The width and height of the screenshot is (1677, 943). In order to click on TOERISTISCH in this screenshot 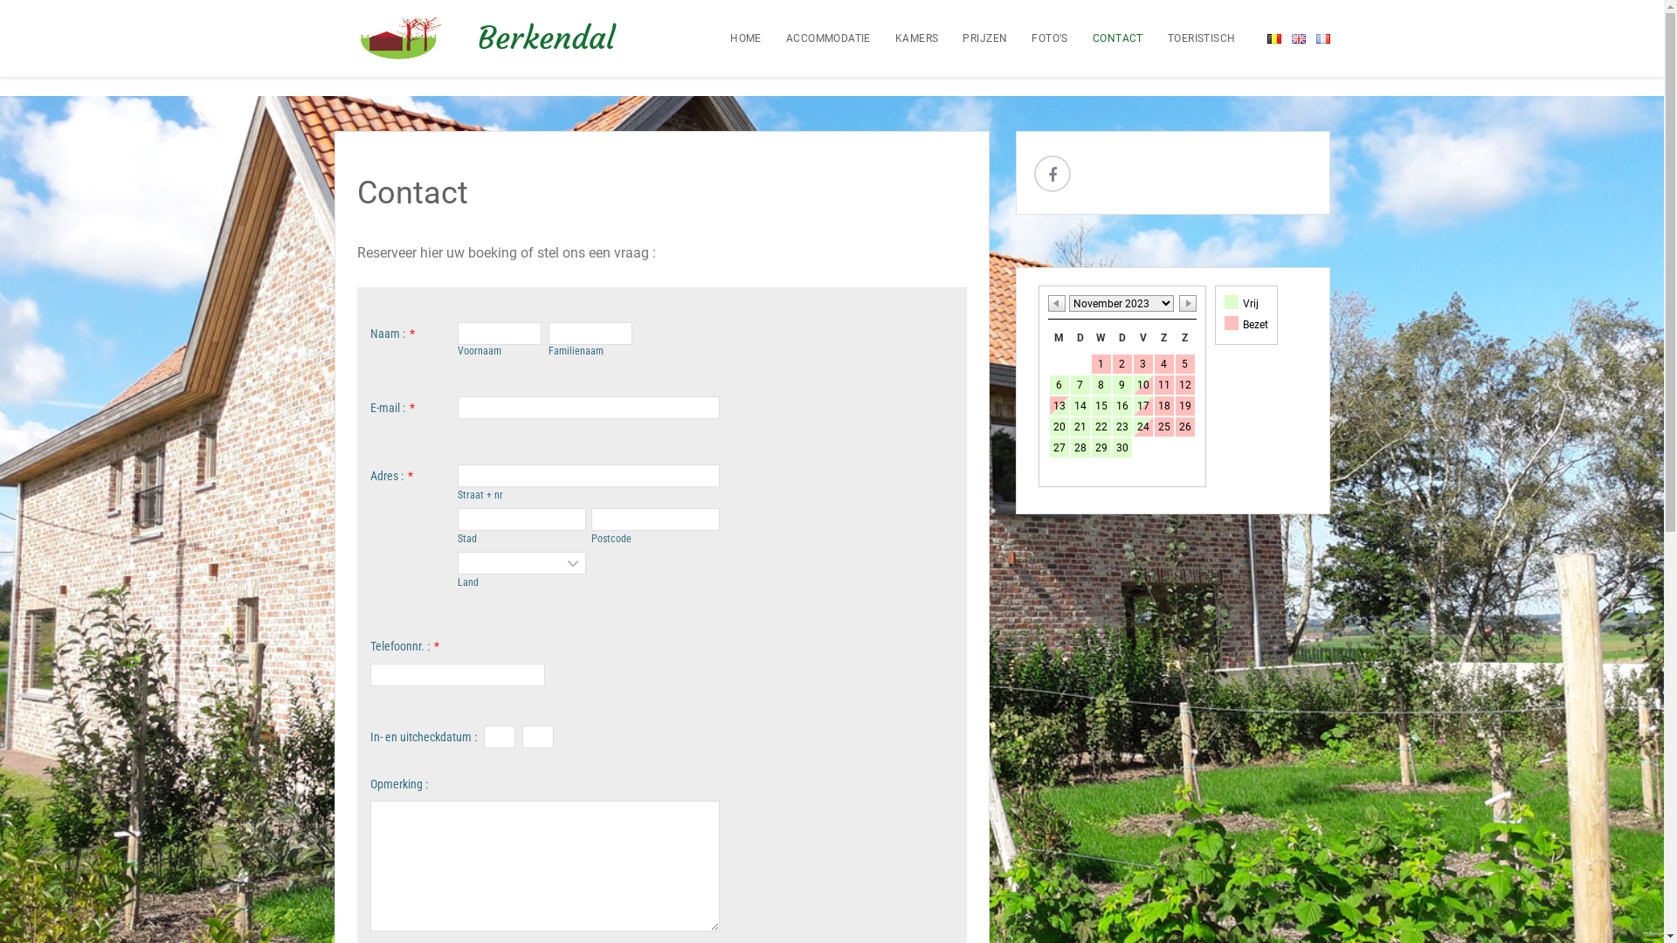, I will do `click(1191, 38)`.